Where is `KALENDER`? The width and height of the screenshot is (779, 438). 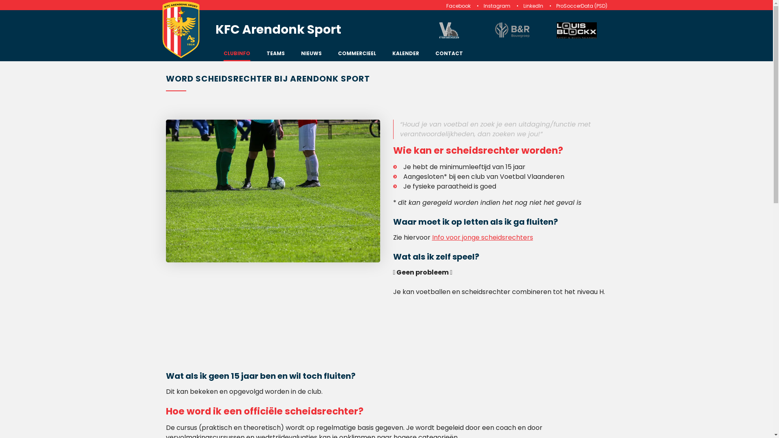 KALENDER is located at coordinates (406, 55).